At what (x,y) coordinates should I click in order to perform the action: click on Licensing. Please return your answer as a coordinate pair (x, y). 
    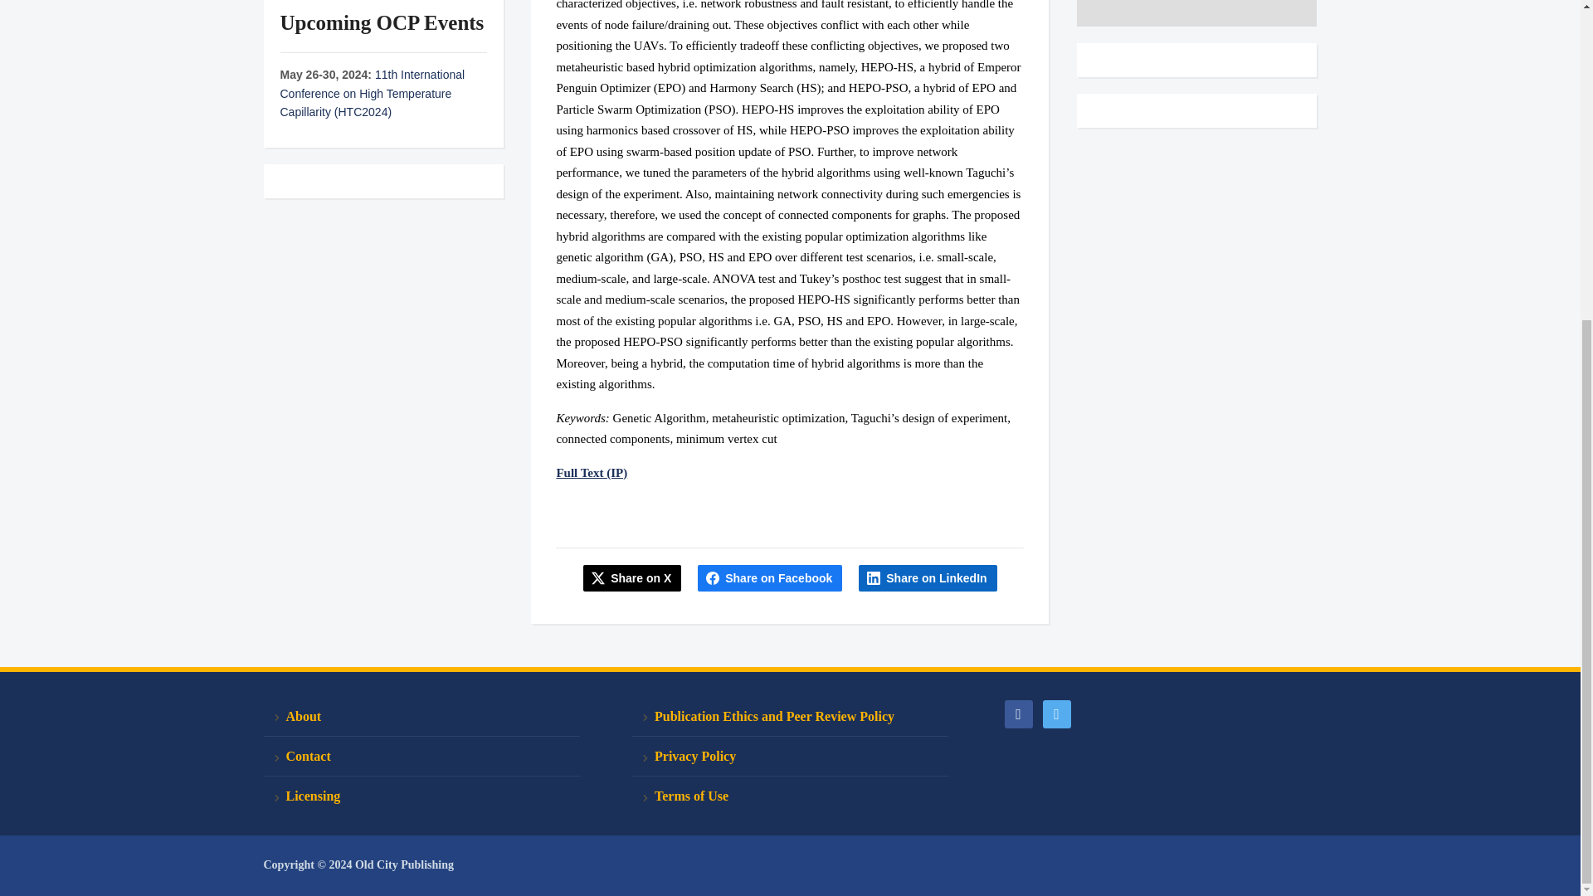
    Looking at the image, I should click on (421, 796).